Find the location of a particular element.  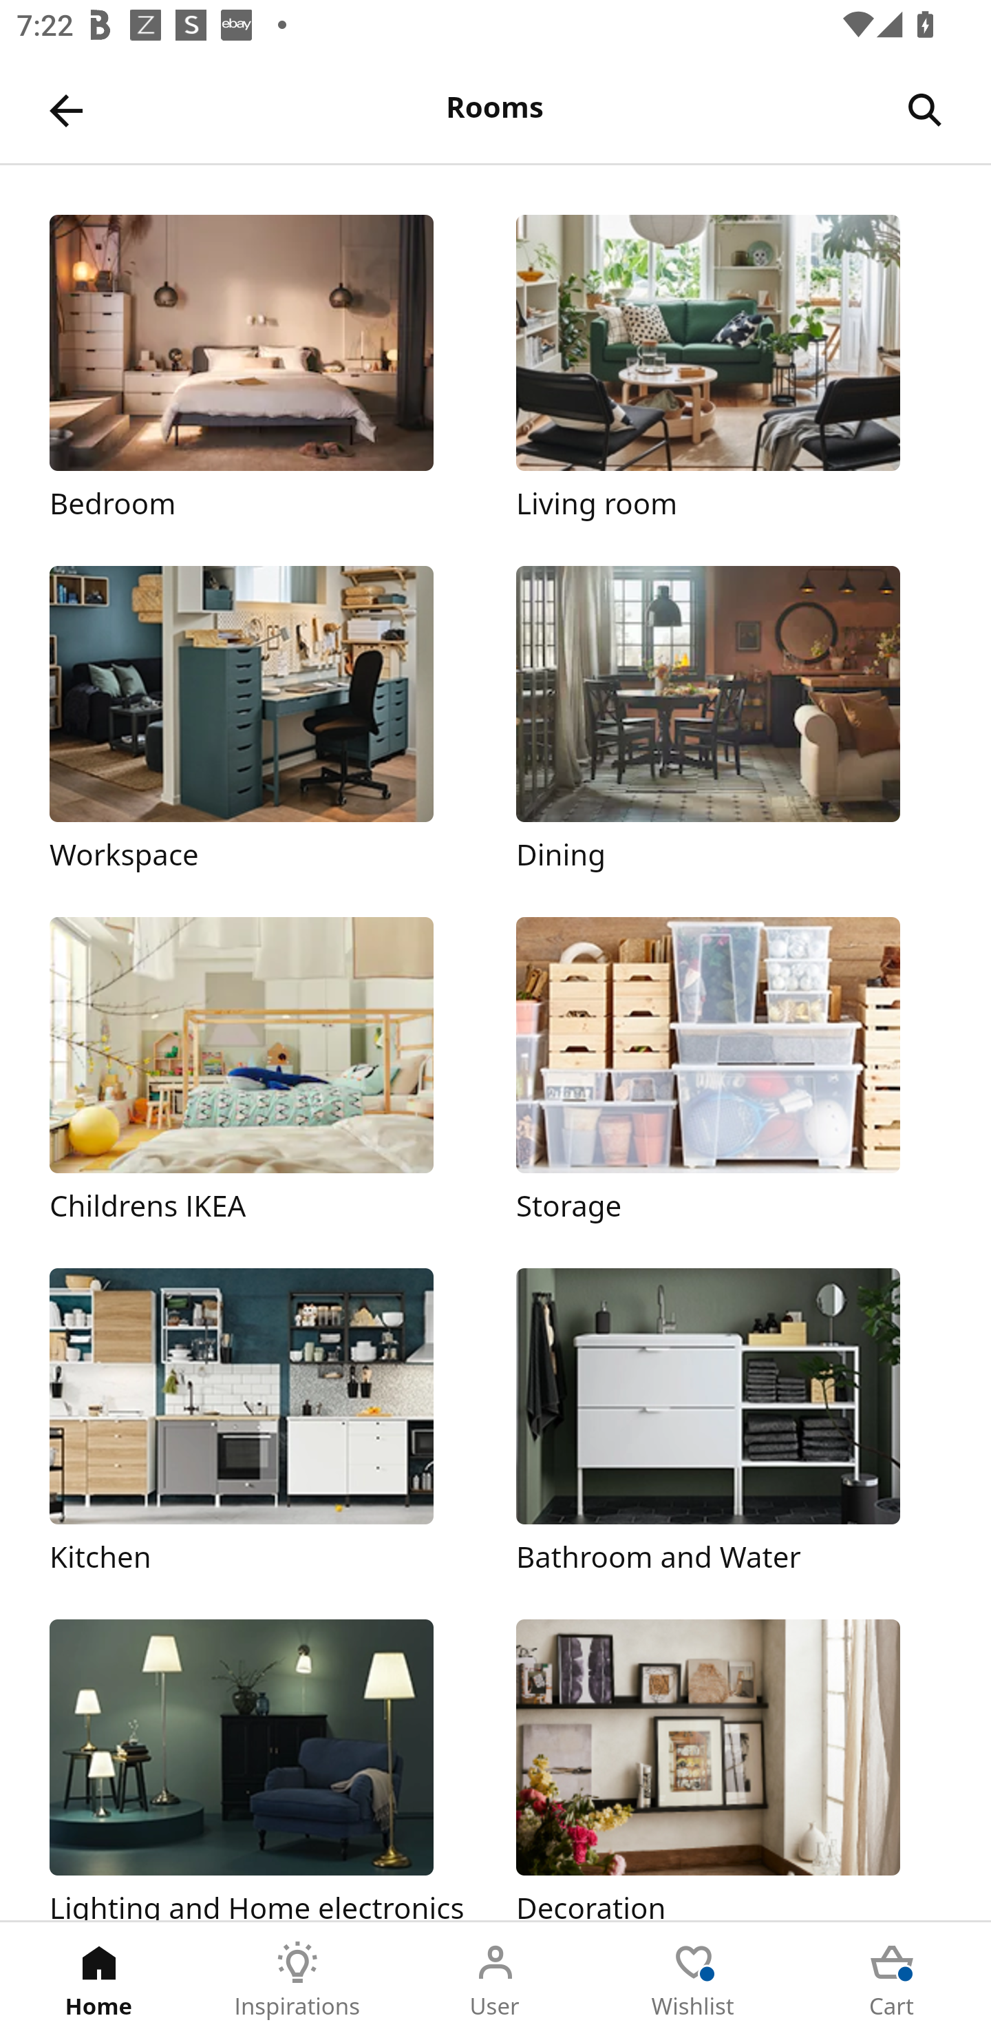

Childrens IKEA is located at coordinates (262, 1071).